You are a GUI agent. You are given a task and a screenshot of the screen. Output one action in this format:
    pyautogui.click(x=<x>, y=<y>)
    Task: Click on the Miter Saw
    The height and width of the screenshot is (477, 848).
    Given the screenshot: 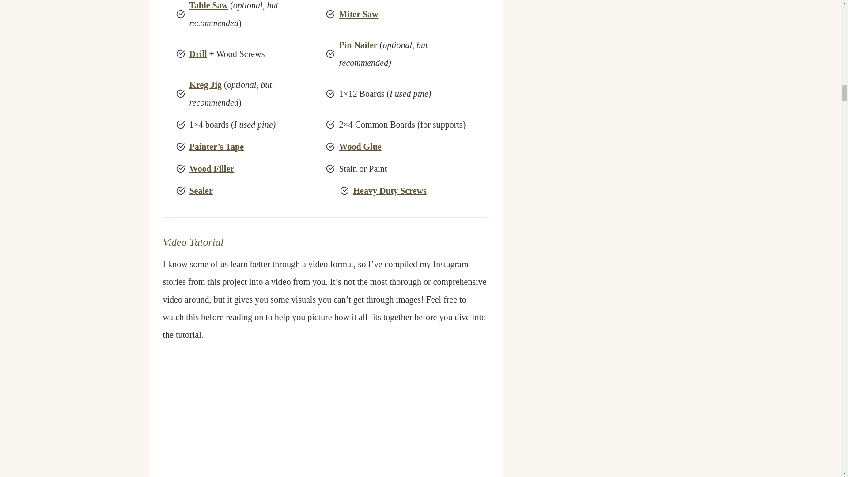 What is the action you would take?
    pyautogui.click(x=359, y=14)
    